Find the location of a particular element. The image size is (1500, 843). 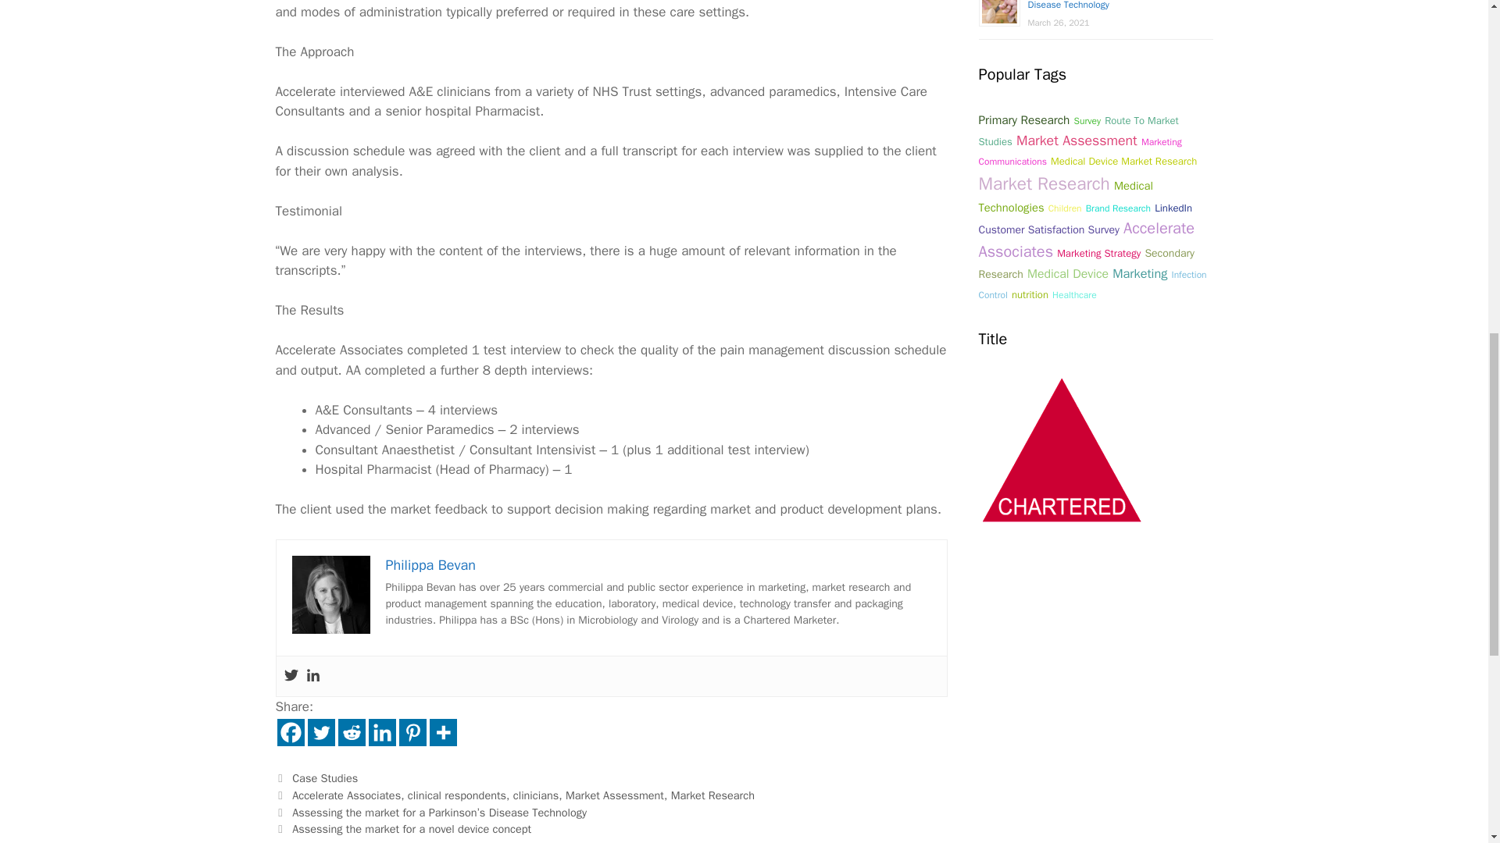

Facebook is located at coordinates (290, 732).